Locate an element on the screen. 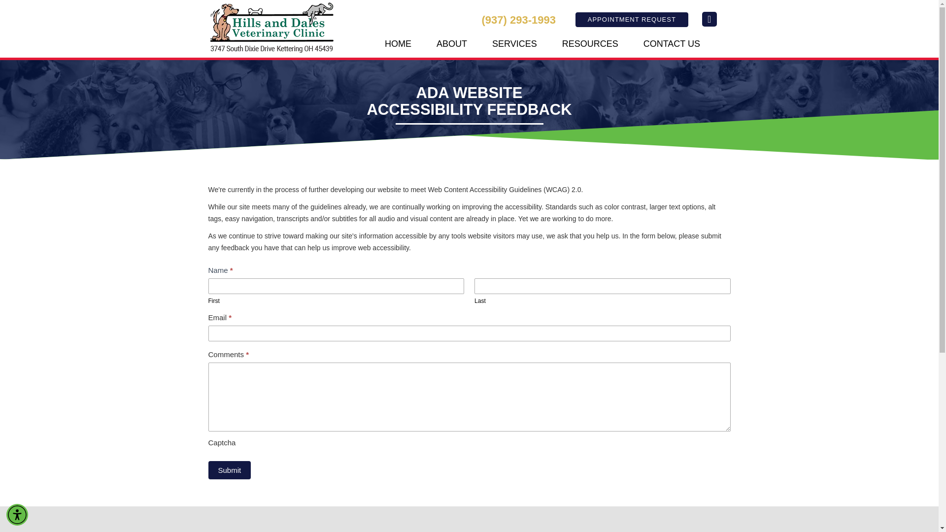 Image resolution: width=946 pixels, height=532 pixels. ABOUT is located at coordinates (451, 44).